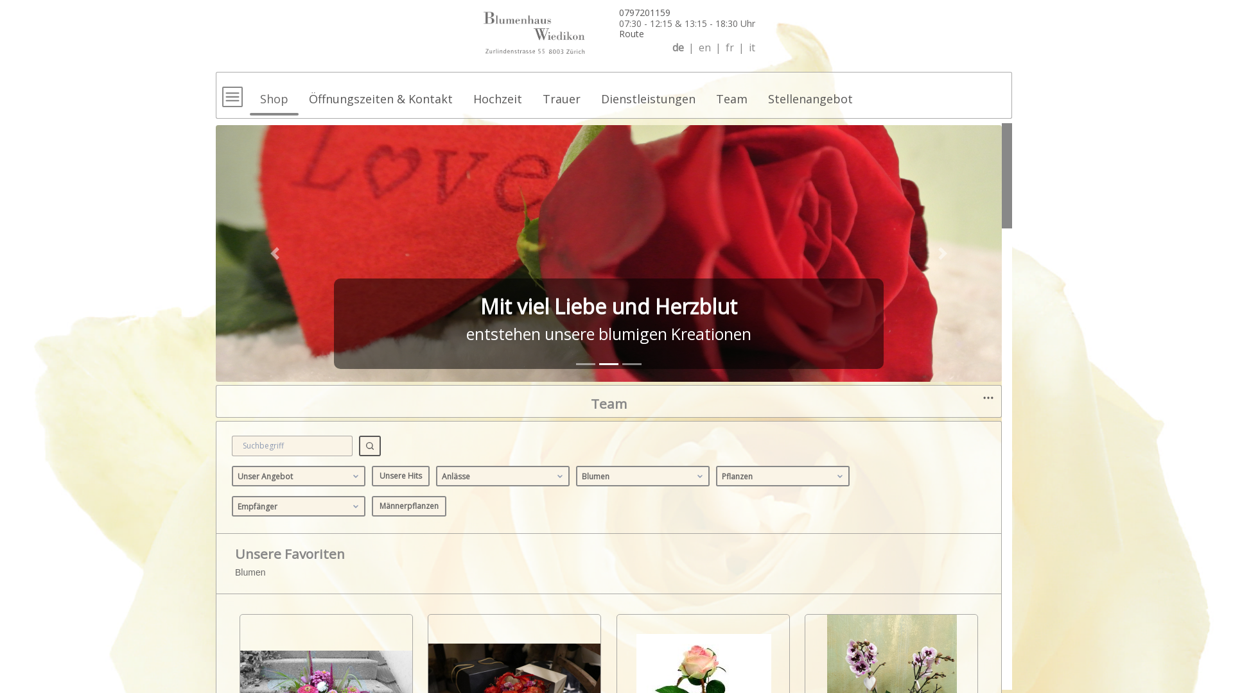 The width and height of the screenshot is (1233, 693). Describe the element at coordinates (299, 476) in the screenshot. I see `Unser Angebot` at that location.